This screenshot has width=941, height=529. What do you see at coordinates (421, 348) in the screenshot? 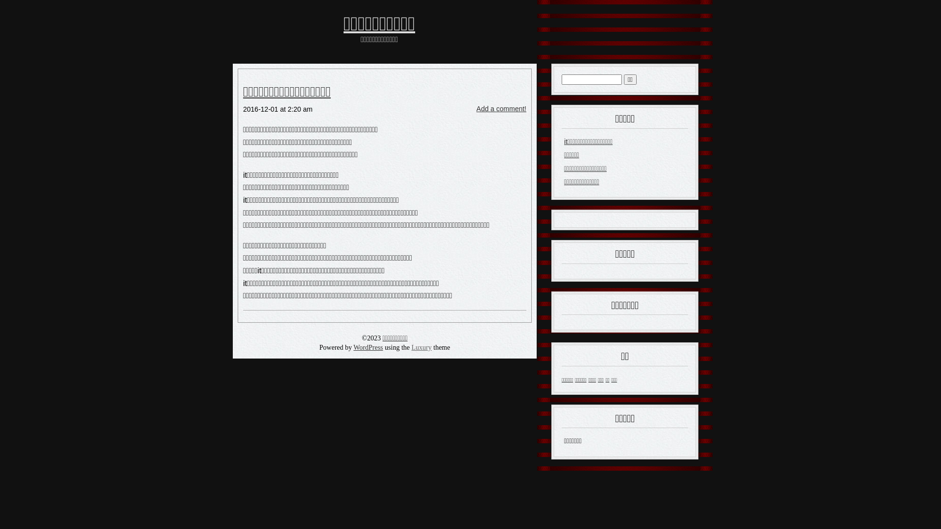
I see `Luxury` at bounding box center [421, 348].